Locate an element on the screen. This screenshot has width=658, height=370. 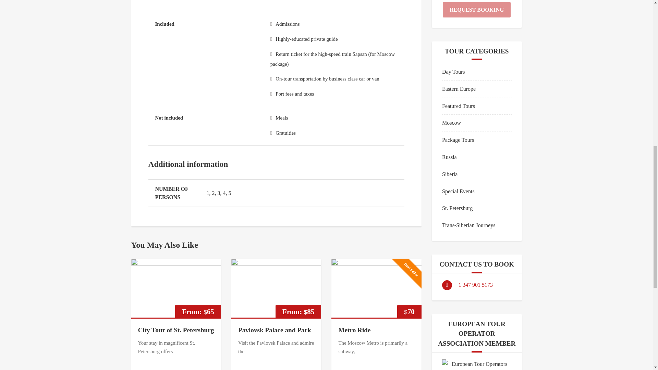
Request Booking is located at coordinates (476, 10).